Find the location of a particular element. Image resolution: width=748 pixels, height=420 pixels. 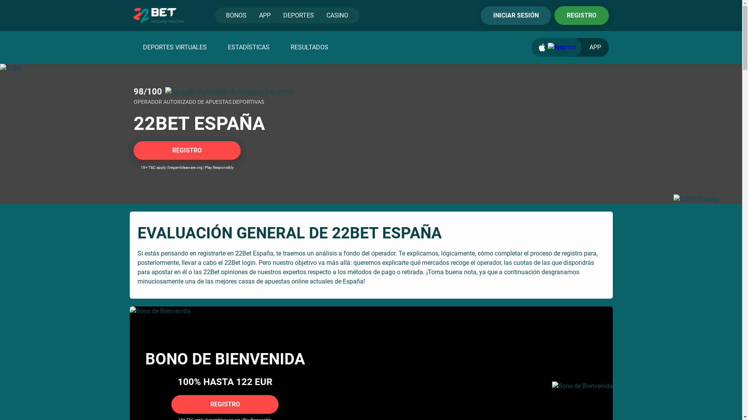

APP is located at coordinates (265, 16).